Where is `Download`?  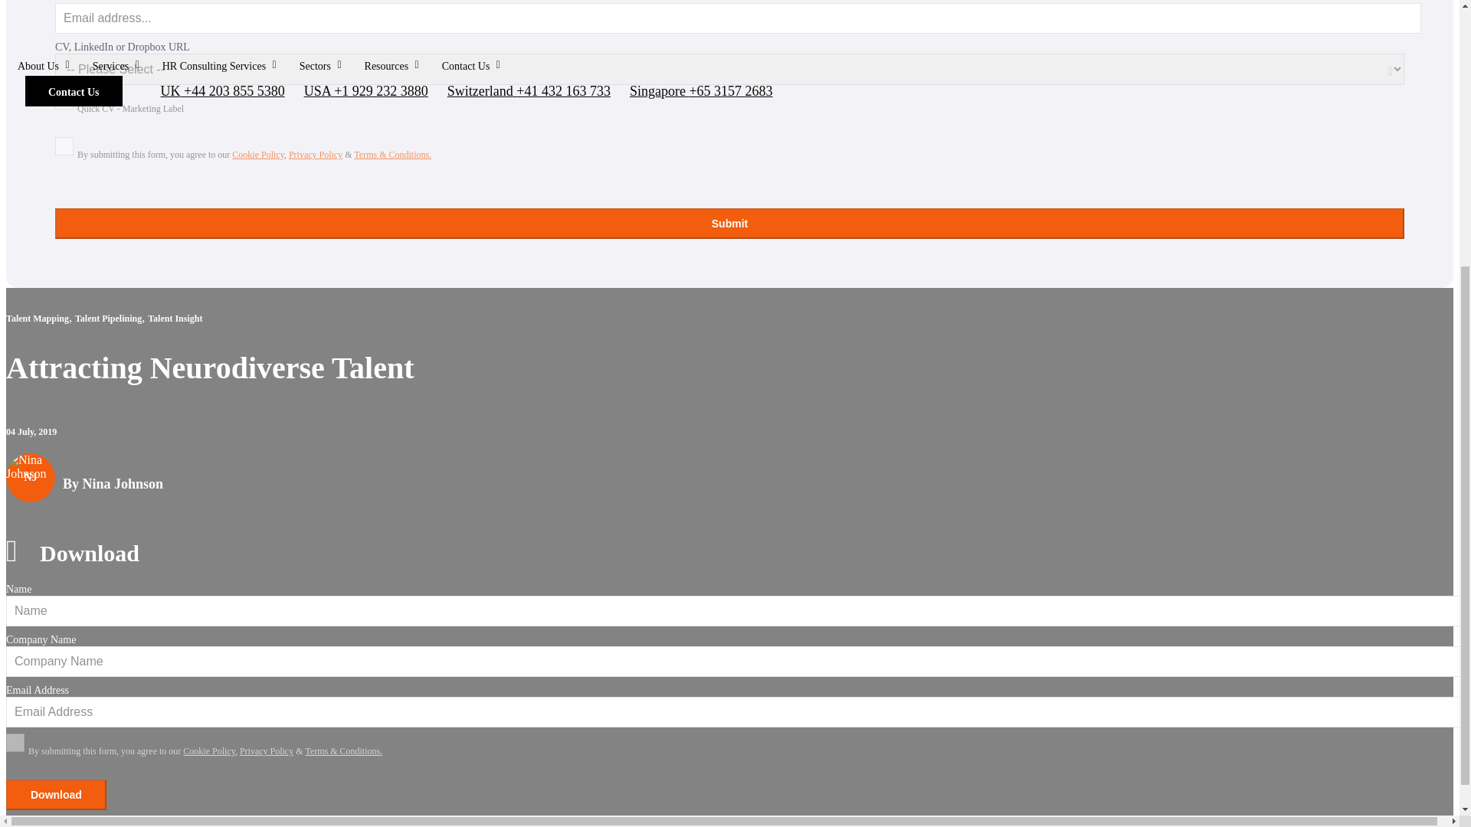
Download is located at coordinates (55, 795).